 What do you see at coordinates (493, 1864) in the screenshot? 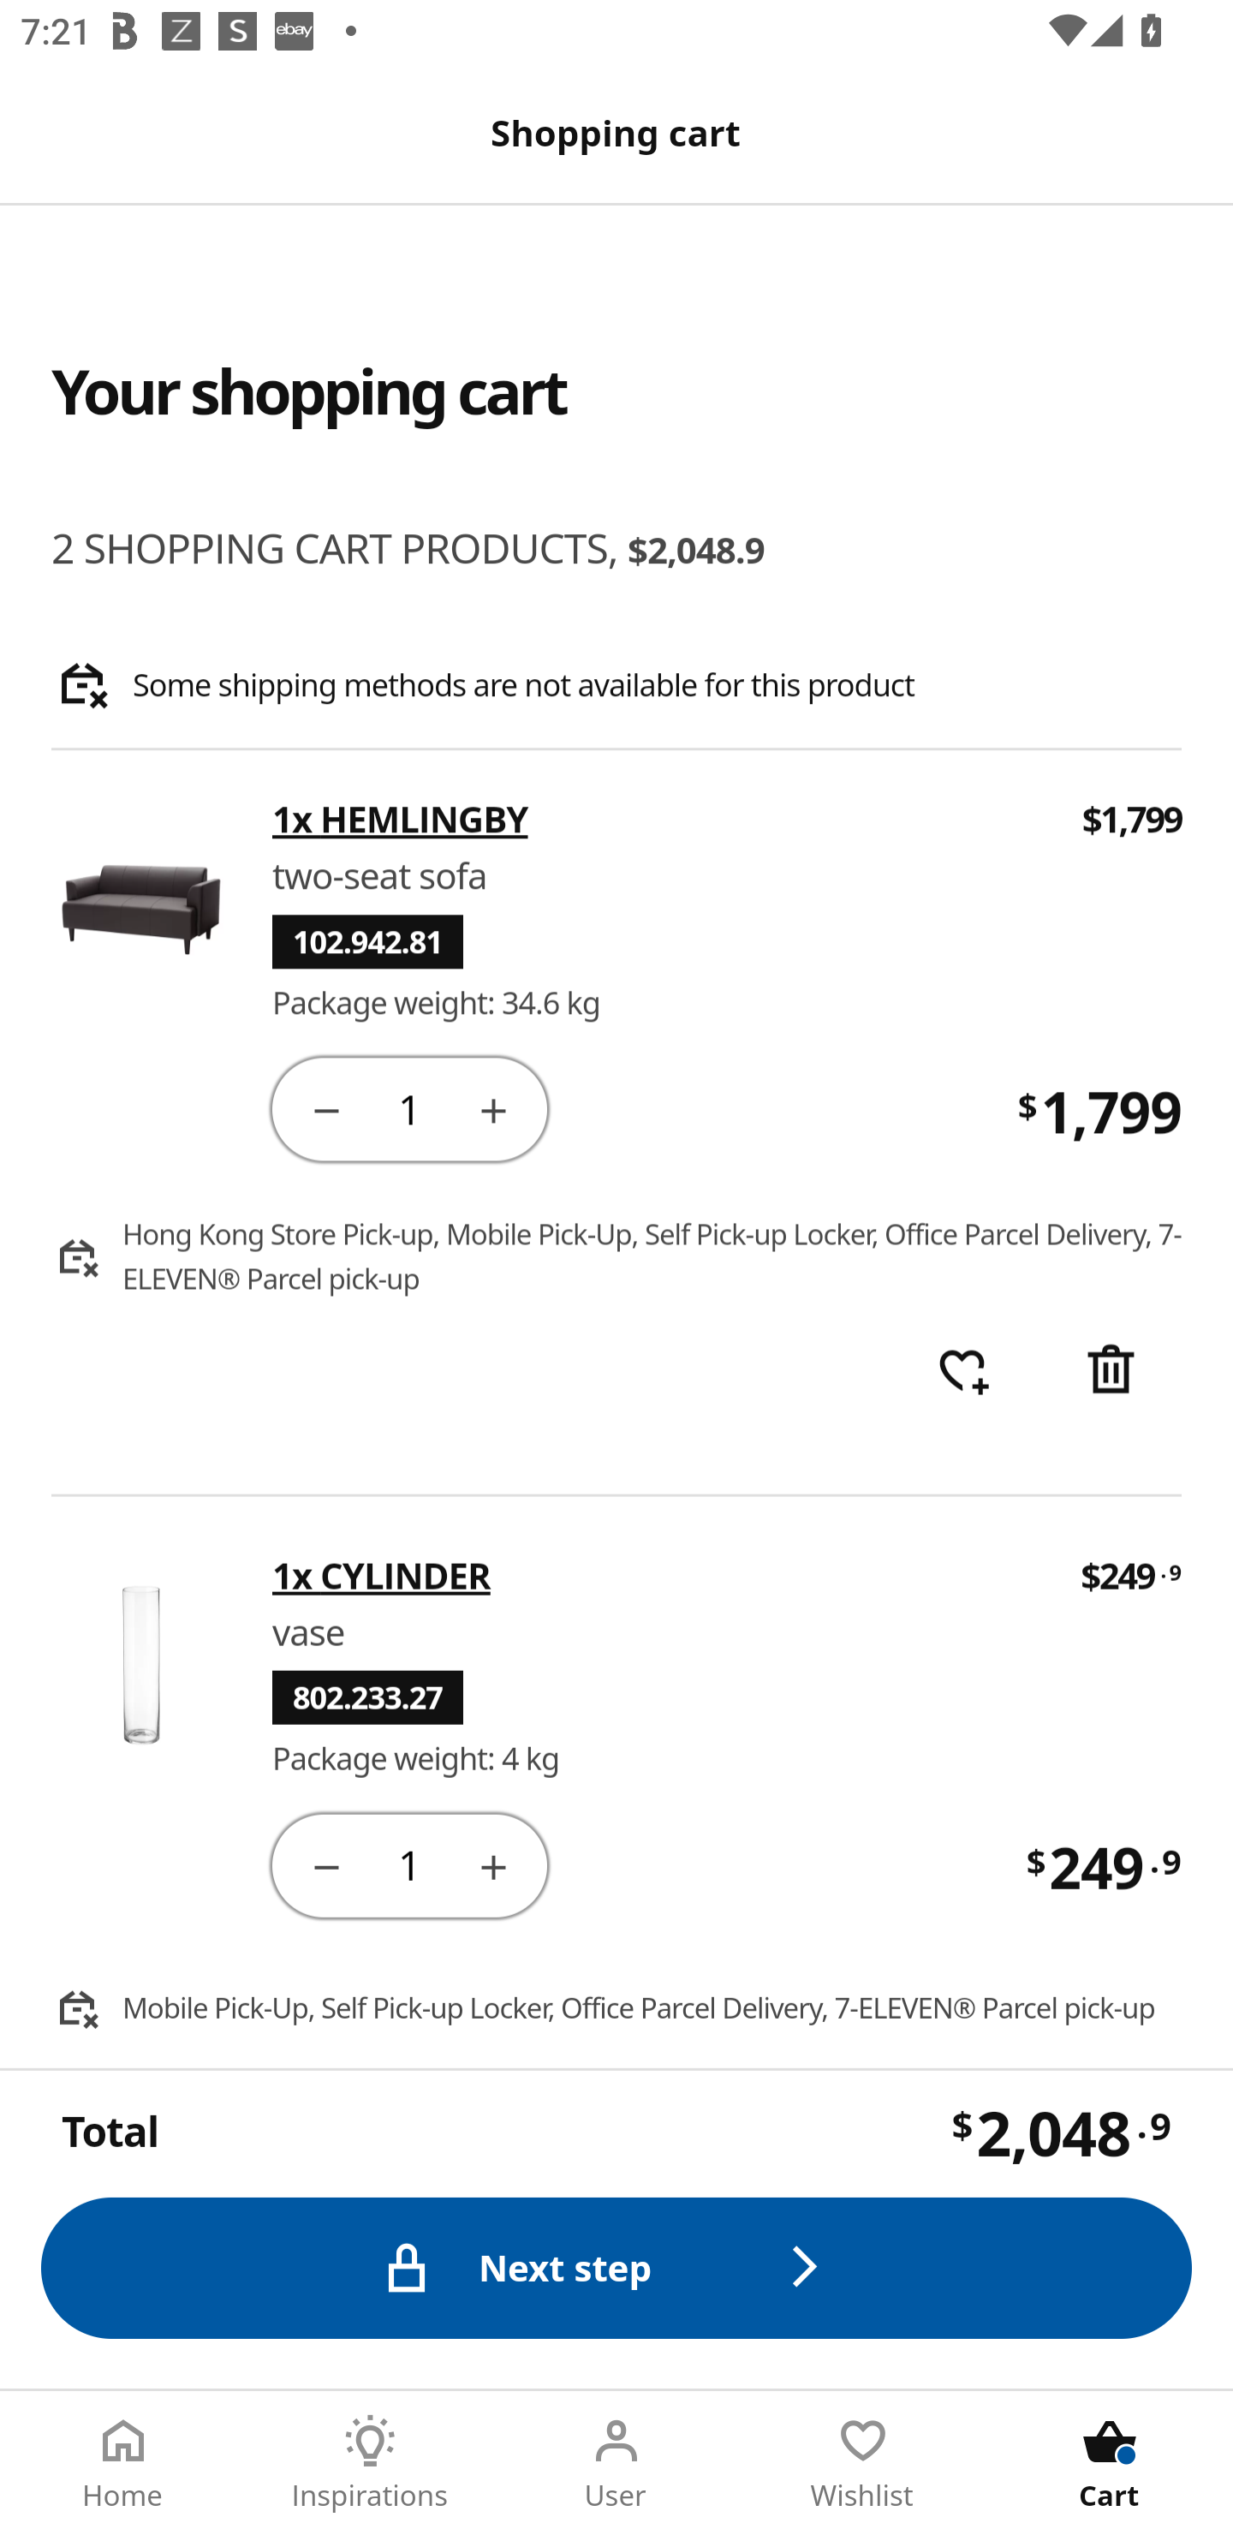
I see `` at bounding box center [493, 1864].